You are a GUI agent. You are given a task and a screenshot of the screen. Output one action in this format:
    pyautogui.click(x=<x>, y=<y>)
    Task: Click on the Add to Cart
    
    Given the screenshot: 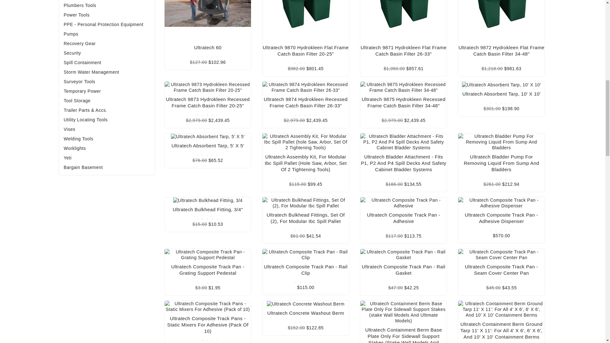 What is the action you would take?
    pyautogui.click(x=208, y=78)
    